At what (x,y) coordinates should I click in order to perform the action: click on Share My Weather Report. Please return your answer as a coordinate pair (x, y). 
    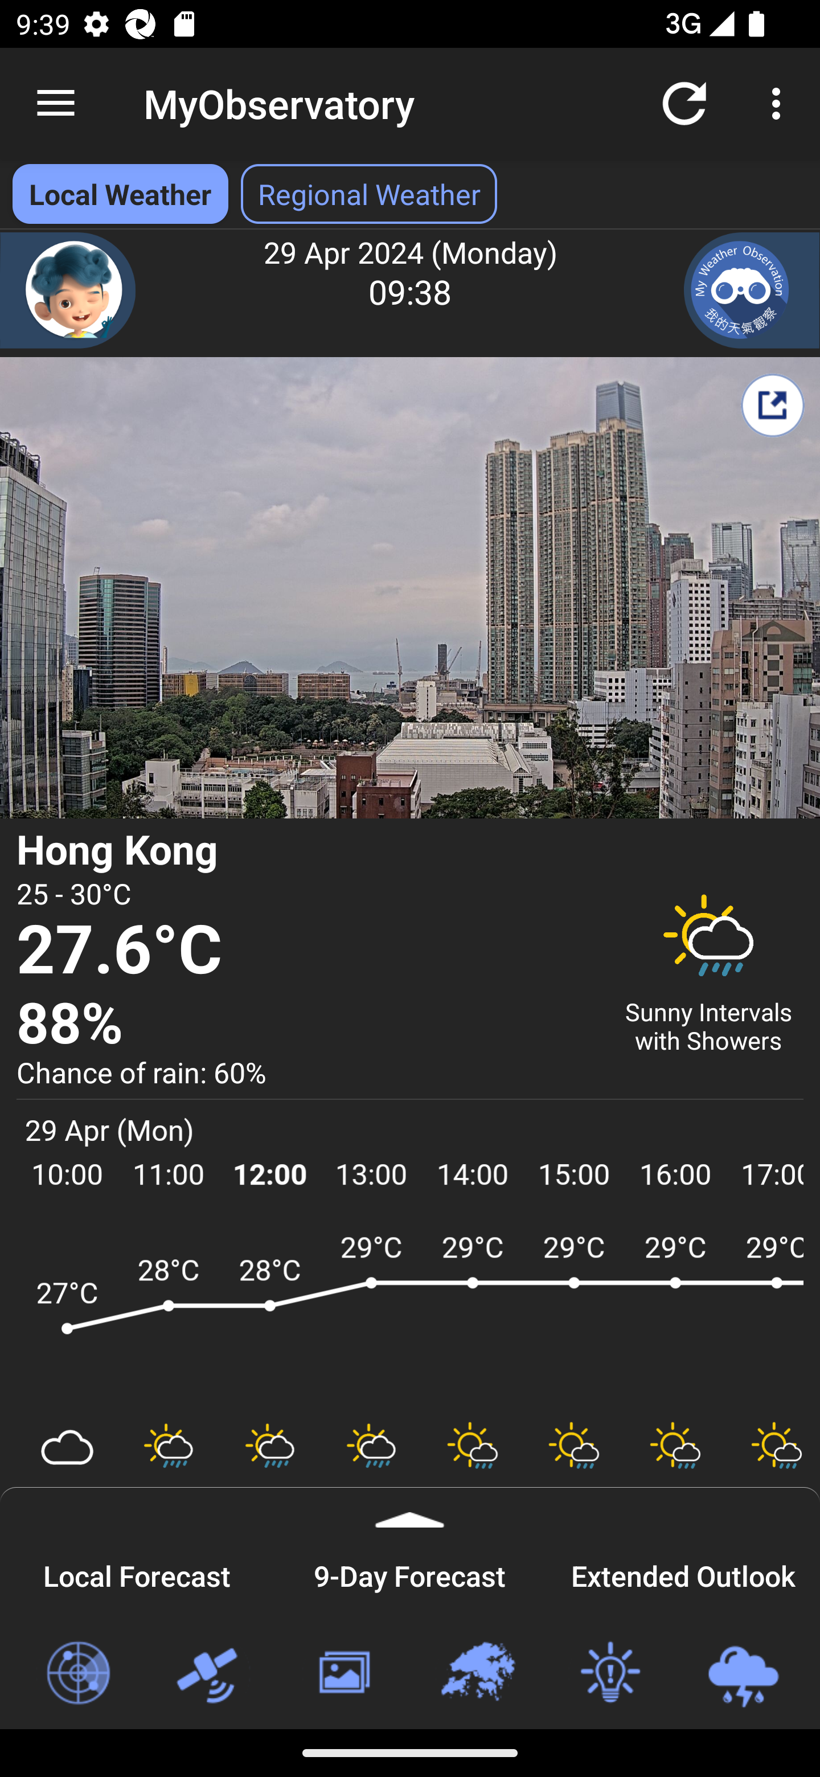
    Looking at the image, I should click on (772, 405).